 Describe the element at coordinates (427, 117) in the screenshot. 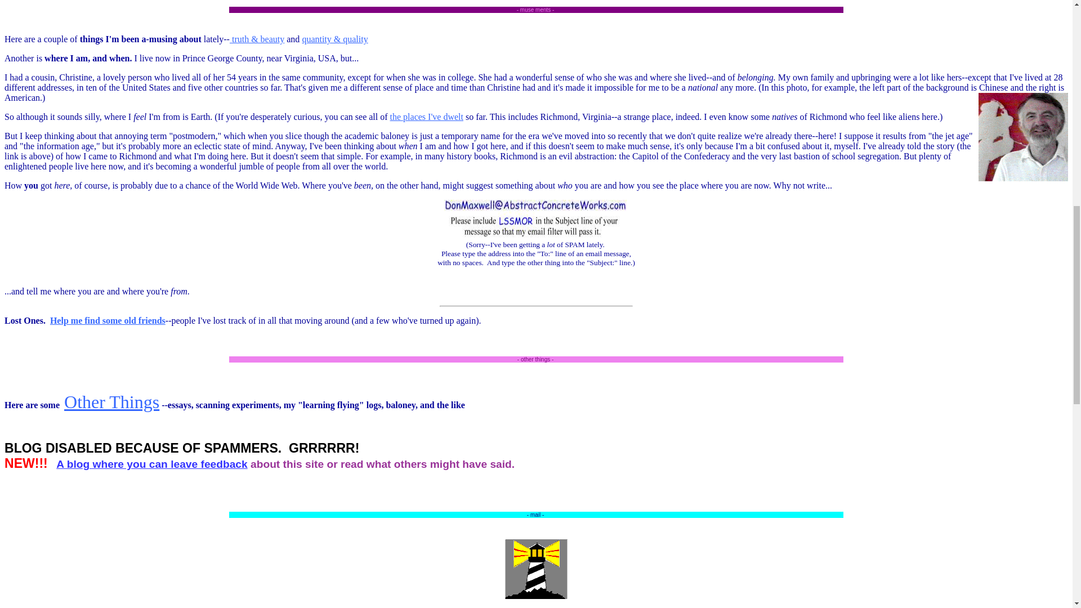

I see `the places I've dwelt` at that location.